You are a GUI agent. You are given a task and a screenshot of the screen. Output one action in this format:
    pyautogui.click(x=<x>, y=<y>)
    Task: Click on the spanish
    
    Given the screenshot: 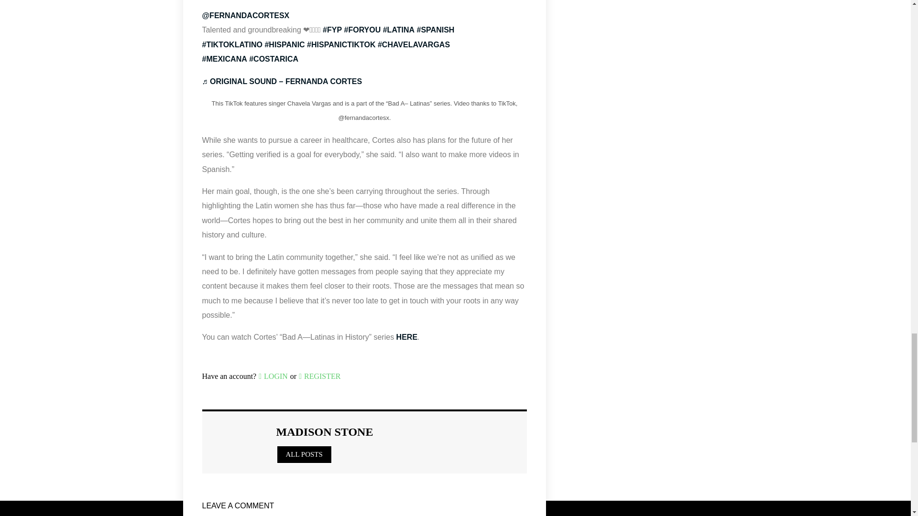 What is the action you would take?
    pyautogui.click(x=435, y=30)
    